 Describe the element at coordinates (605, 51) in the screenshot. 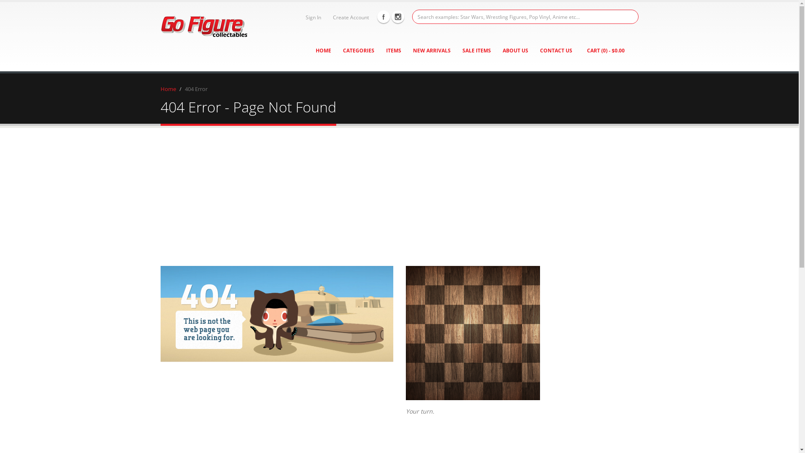

I see `CART (0) - $0.00` at that location.